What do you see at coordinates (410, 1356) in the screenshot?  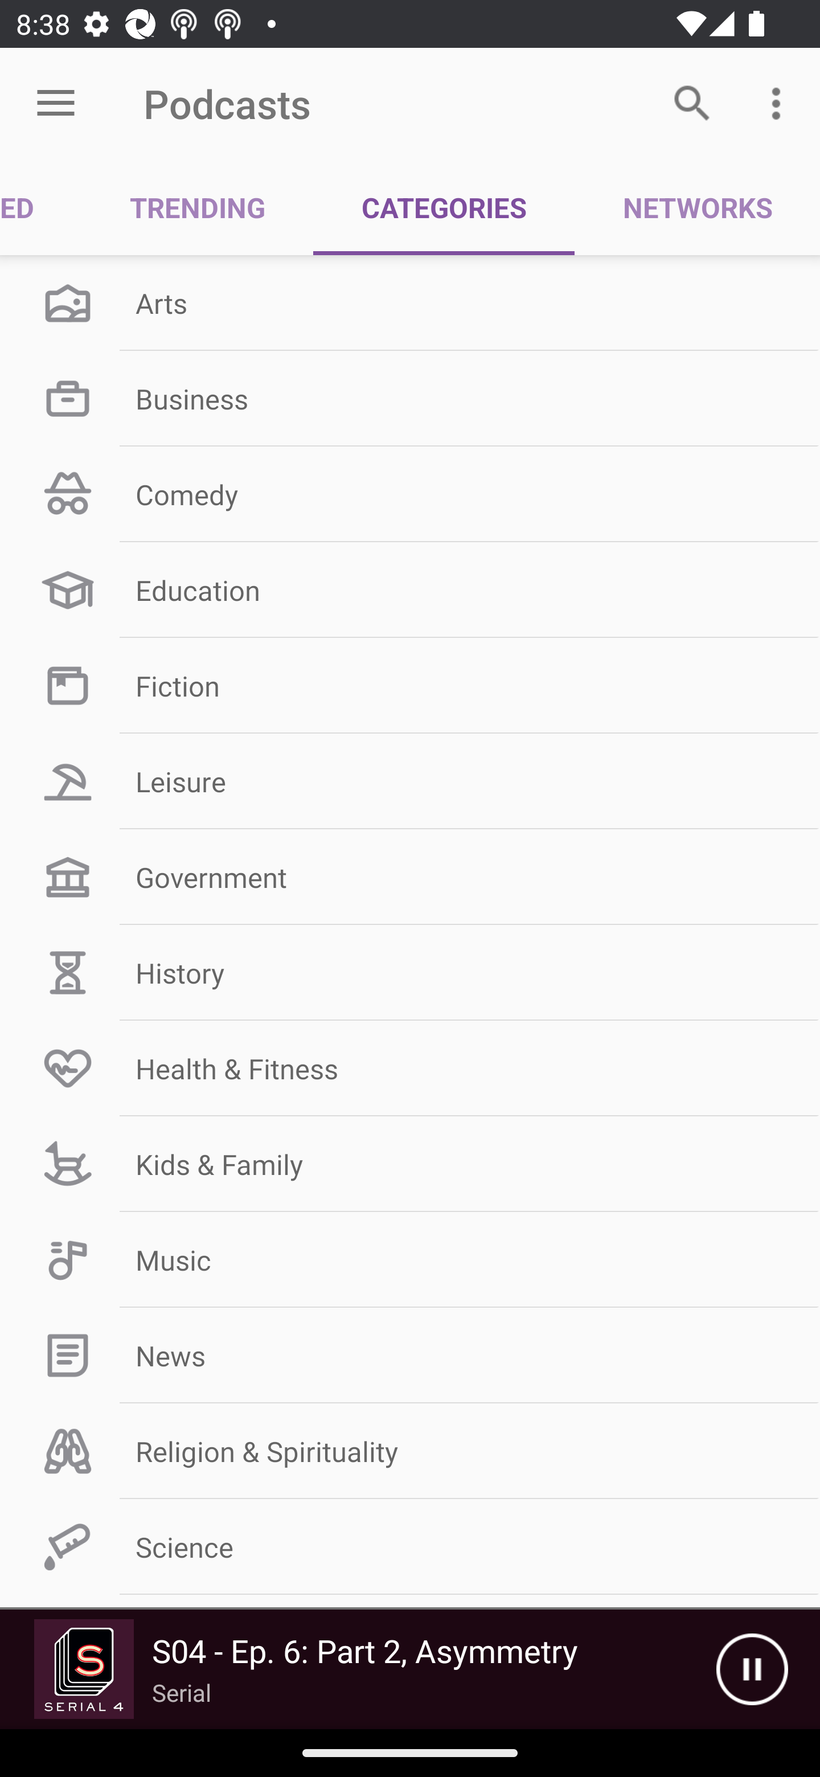 I see `News` at bounding box center [410, 1356].